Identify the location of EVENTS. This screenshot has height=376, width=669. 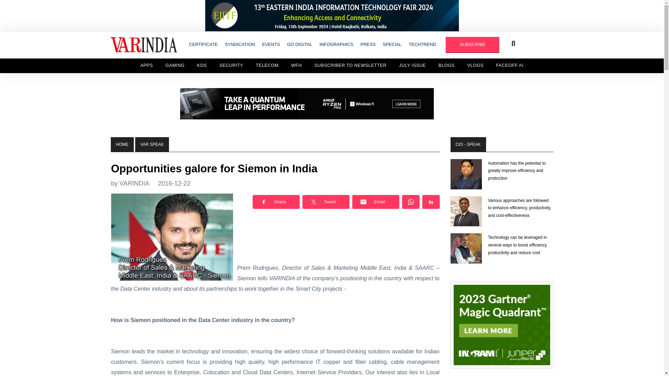
(271, 44).